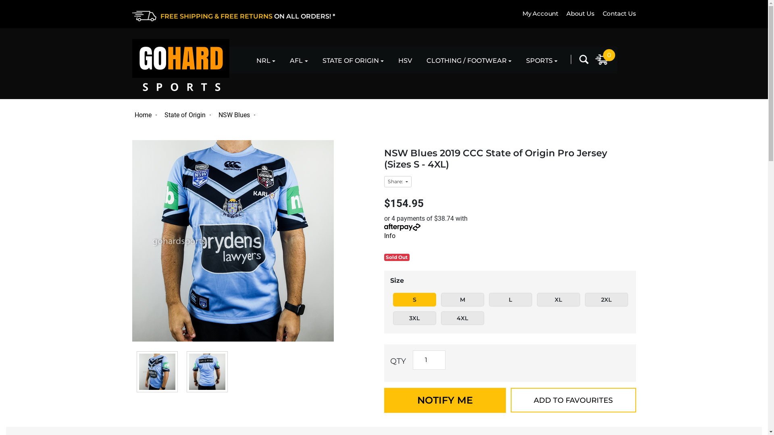  What do you see at coordinates (536, 14) in the screenshot?
I see `My Account` at bounding box center [536, 14].